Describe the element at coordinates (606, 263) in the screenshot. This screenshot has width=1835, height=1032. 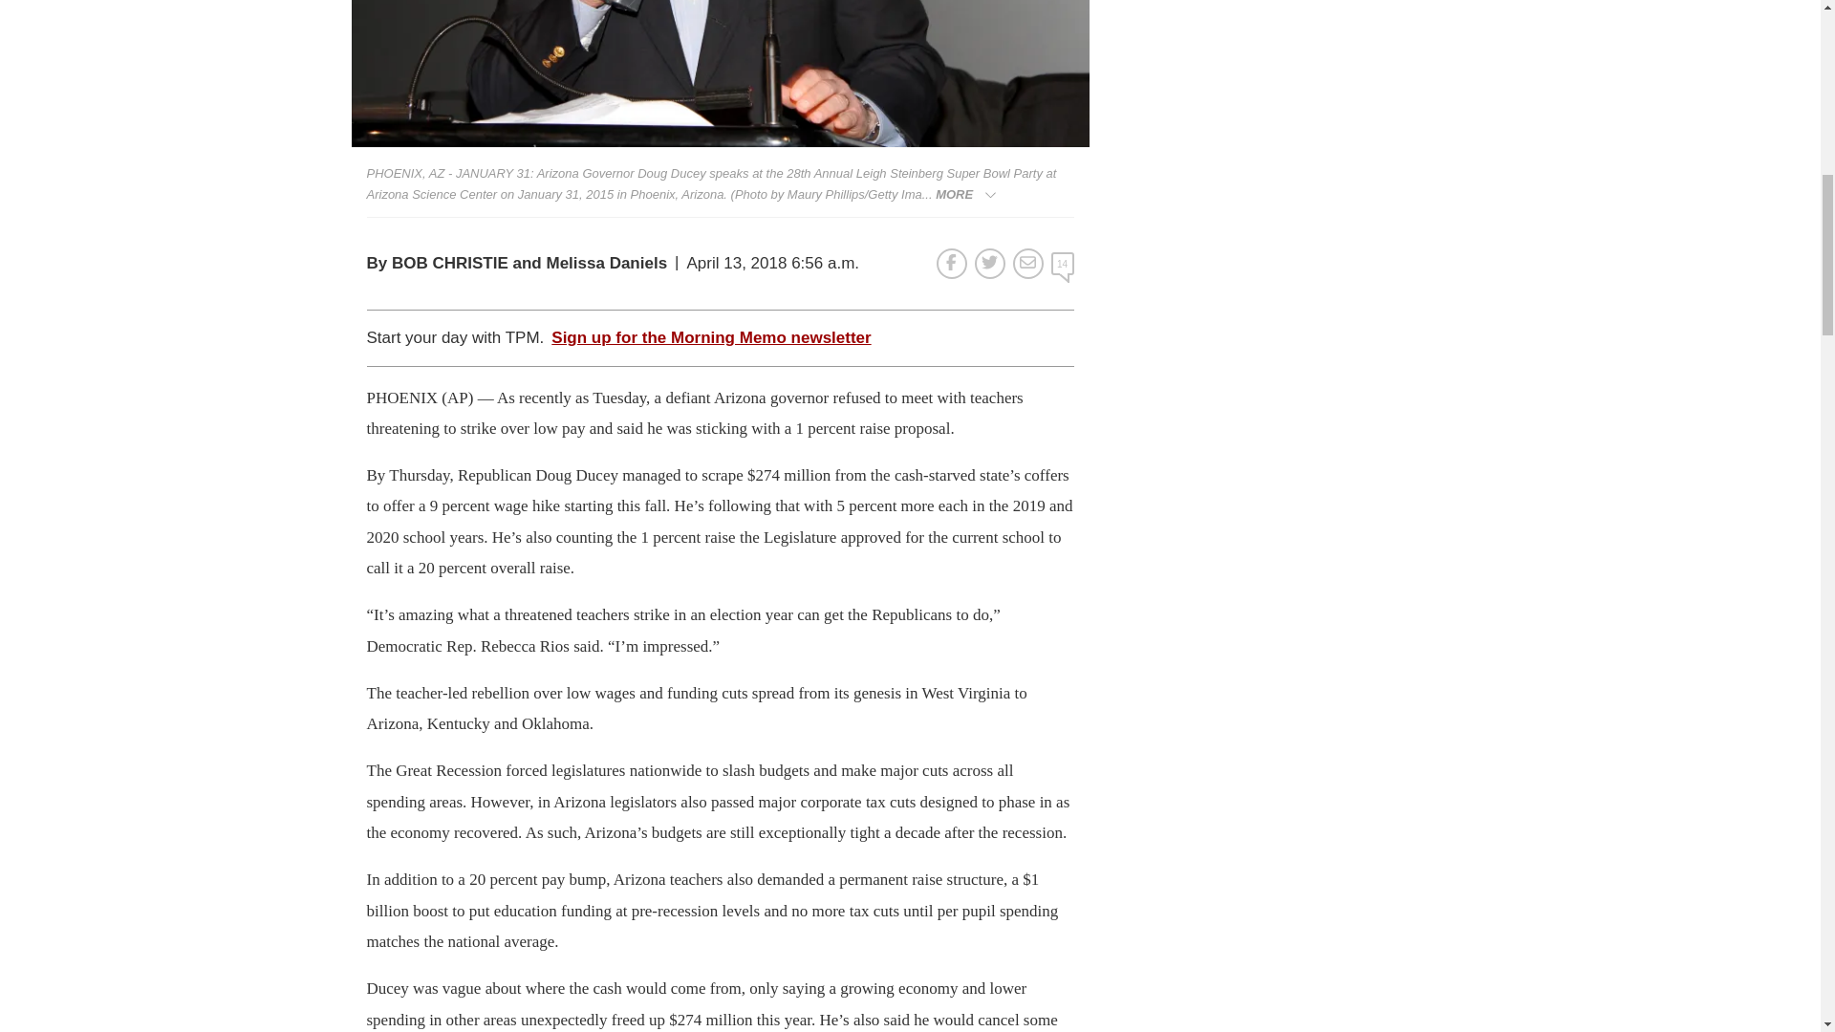
I see `Posts by Melissa Daniels` at that location.